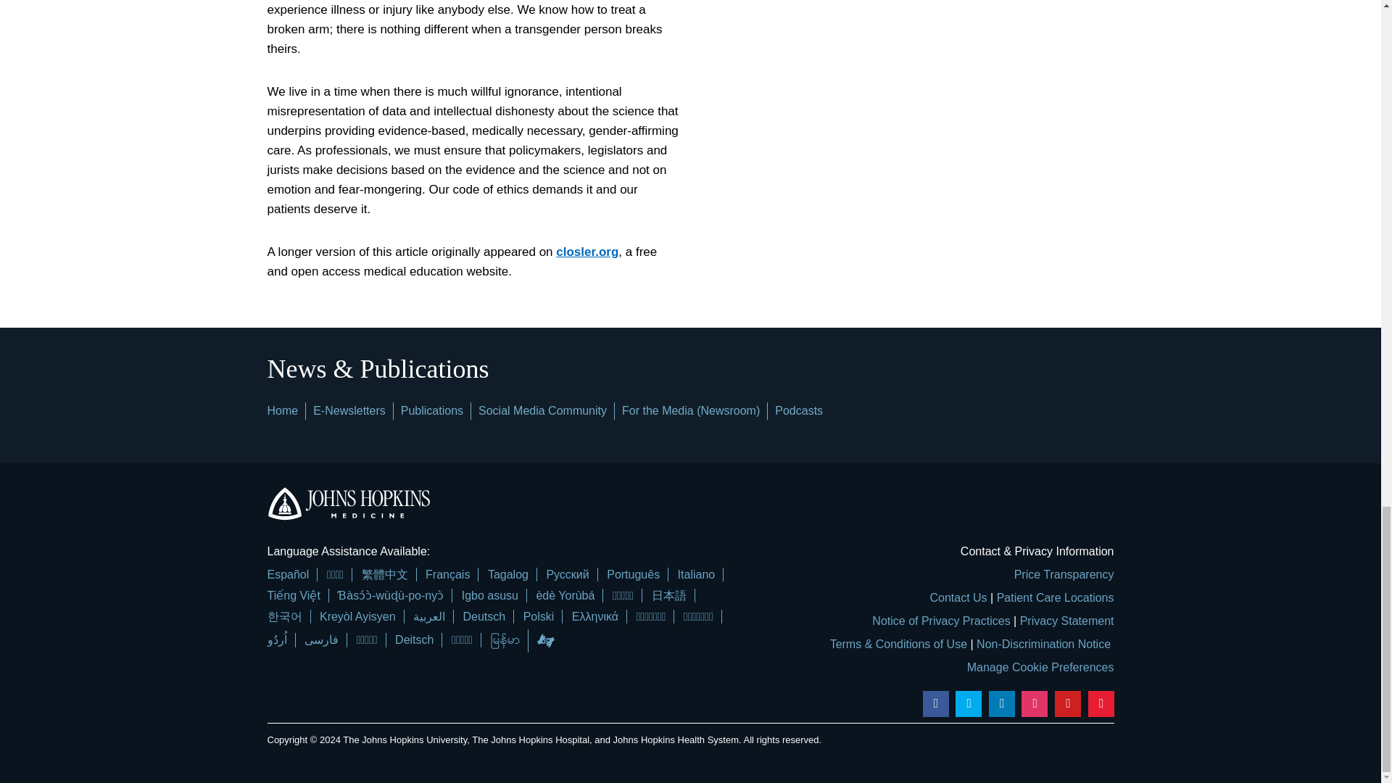 The width and height of the screenshot is (1392, 783). I want to click on Social Media Community, so click(542, 410).